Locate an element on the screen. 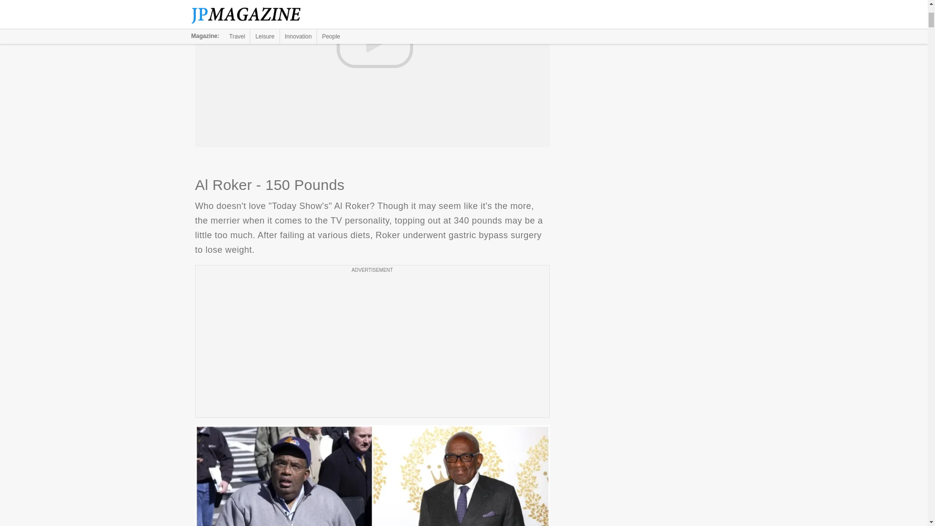  Al Roker - 150 Pounds is located at coordinates (372, 475).